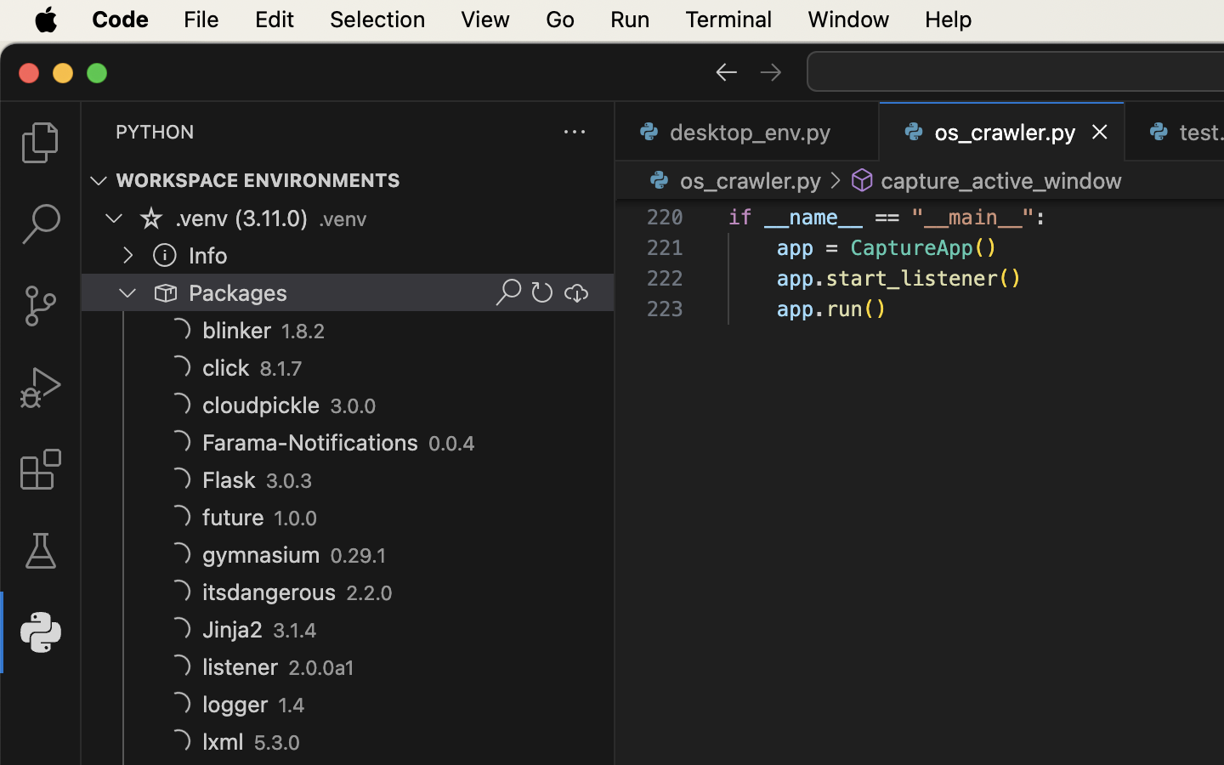 The height and width of the screenshot is (765, 1224). I want to click on , so click(576, 292).